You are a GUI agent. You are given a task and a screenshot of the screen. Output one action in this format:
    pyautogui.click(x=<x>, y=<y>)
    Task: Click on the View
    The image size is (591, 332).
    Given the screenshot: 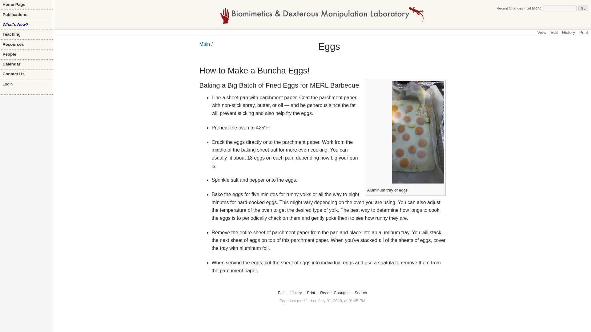 What is the action you would take?
    pyautogui.click(x=542, y=33)
    